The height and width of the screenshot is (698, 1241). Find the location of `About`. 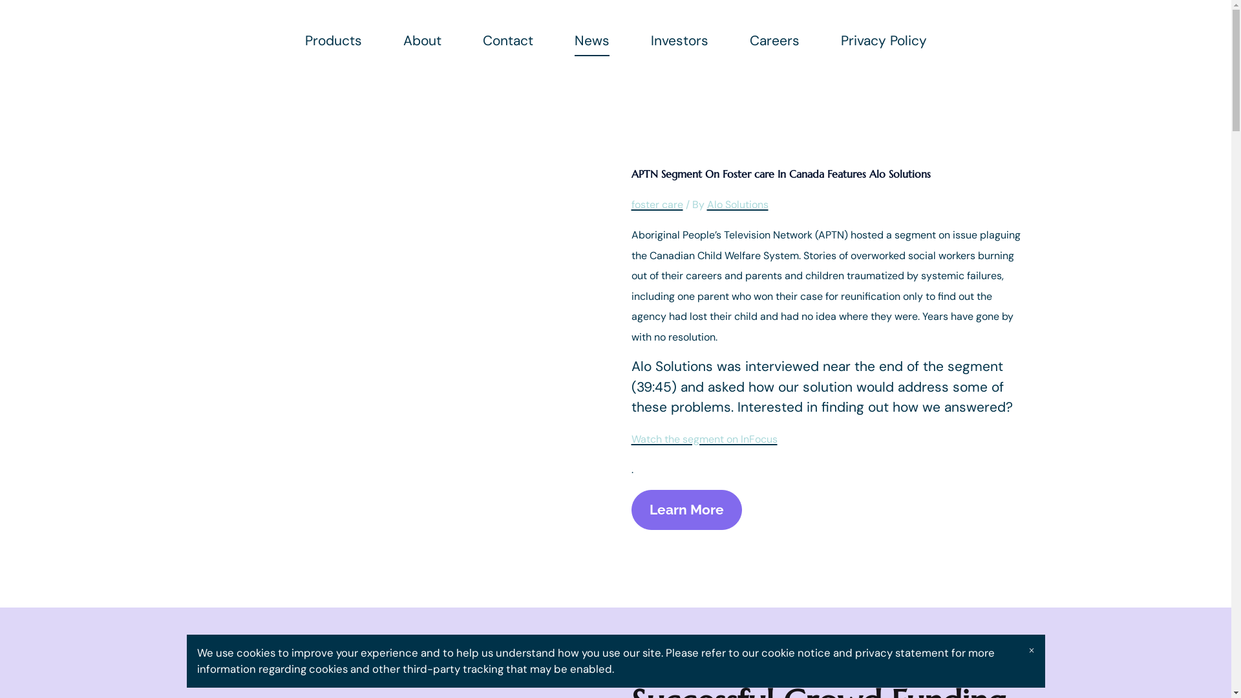

About is located at coordinates (423, 41).